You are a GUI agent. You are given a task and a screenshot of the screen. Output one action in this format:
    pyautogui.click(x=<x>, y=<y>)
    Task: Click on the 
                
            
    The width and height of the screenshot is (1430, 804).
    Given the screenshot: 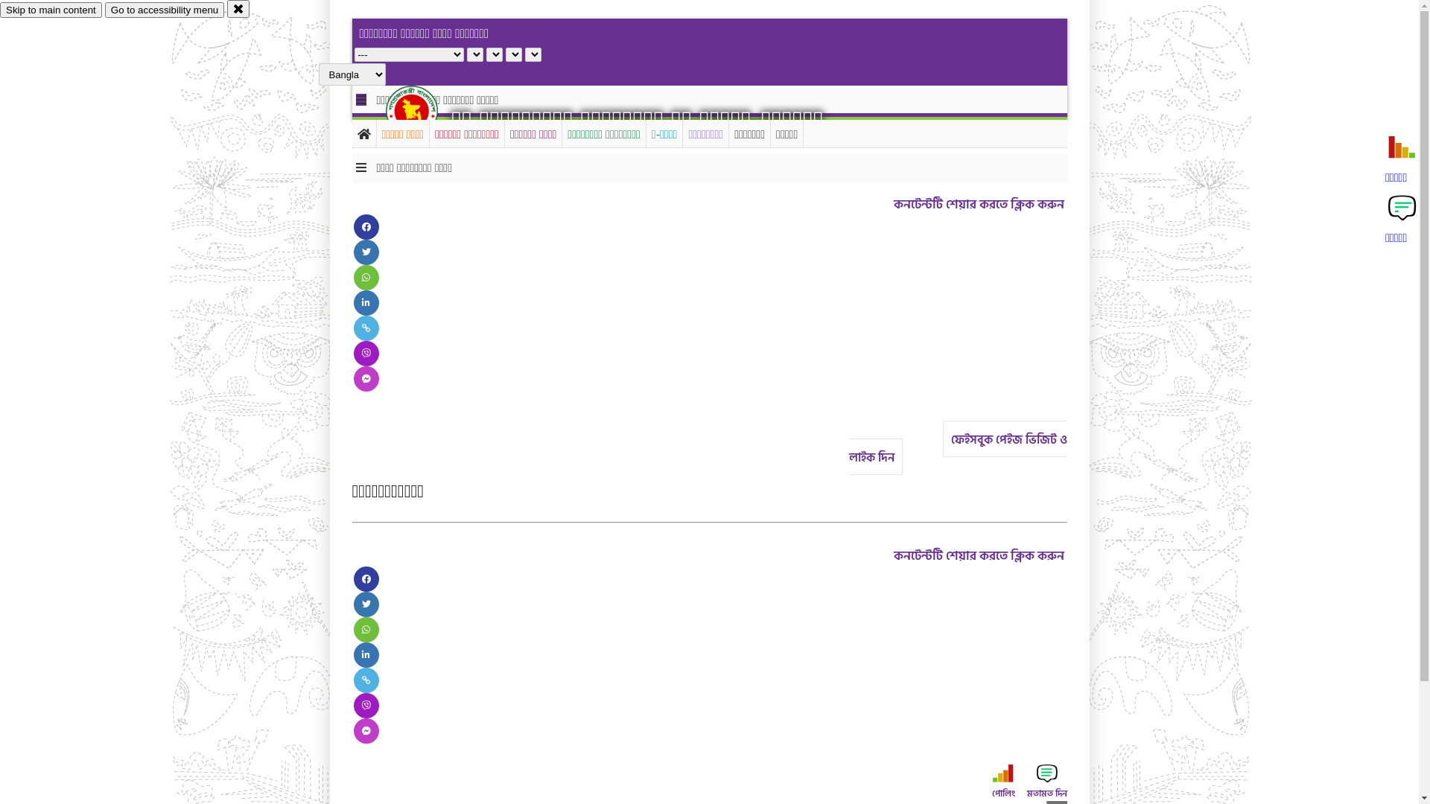 What is the action you would take?
    pyautogui.click(x=425, y=111)
    